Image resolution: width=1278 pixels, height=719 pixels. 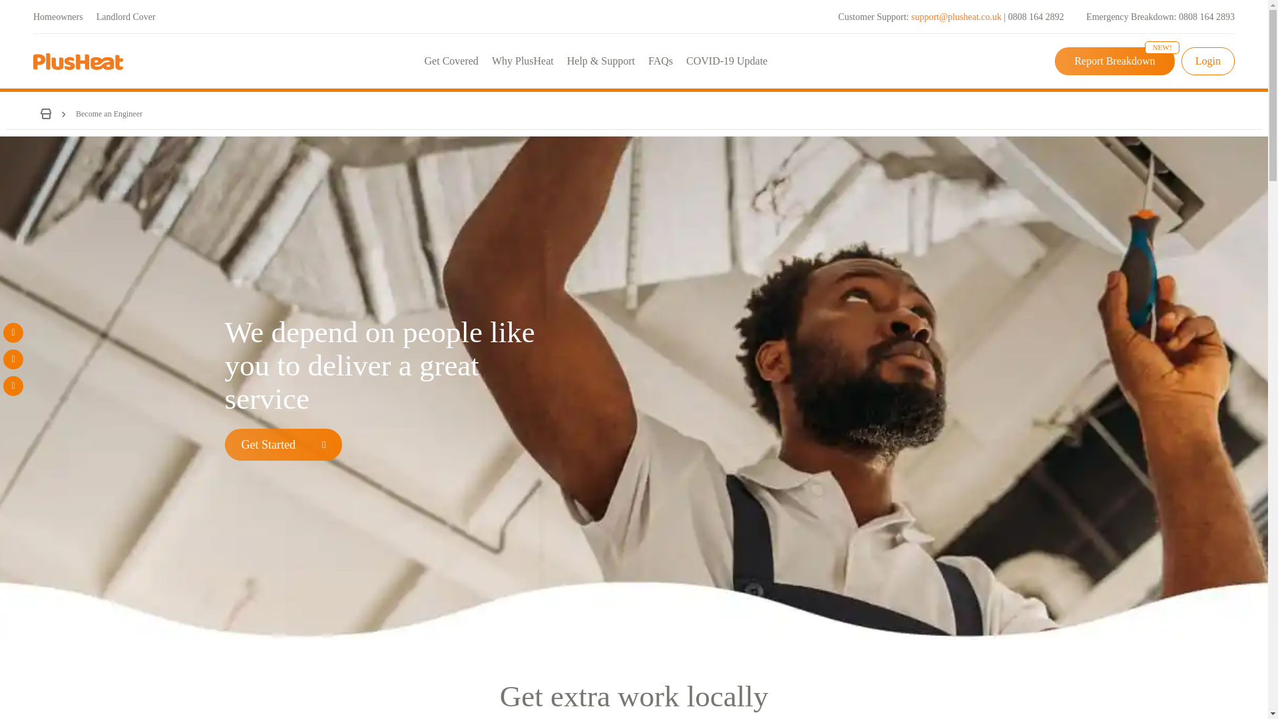 What do you see at coordinates (1036, 17) in the screenshot?
I see `0808 164 2892` at bounding box center [1036, 17].